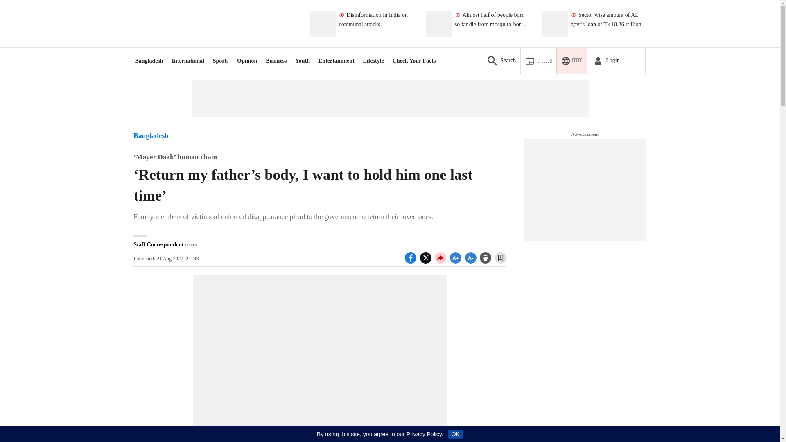  Describe the element at coordinates (302, 61) in the screenshot. I see `Youth` at that location.